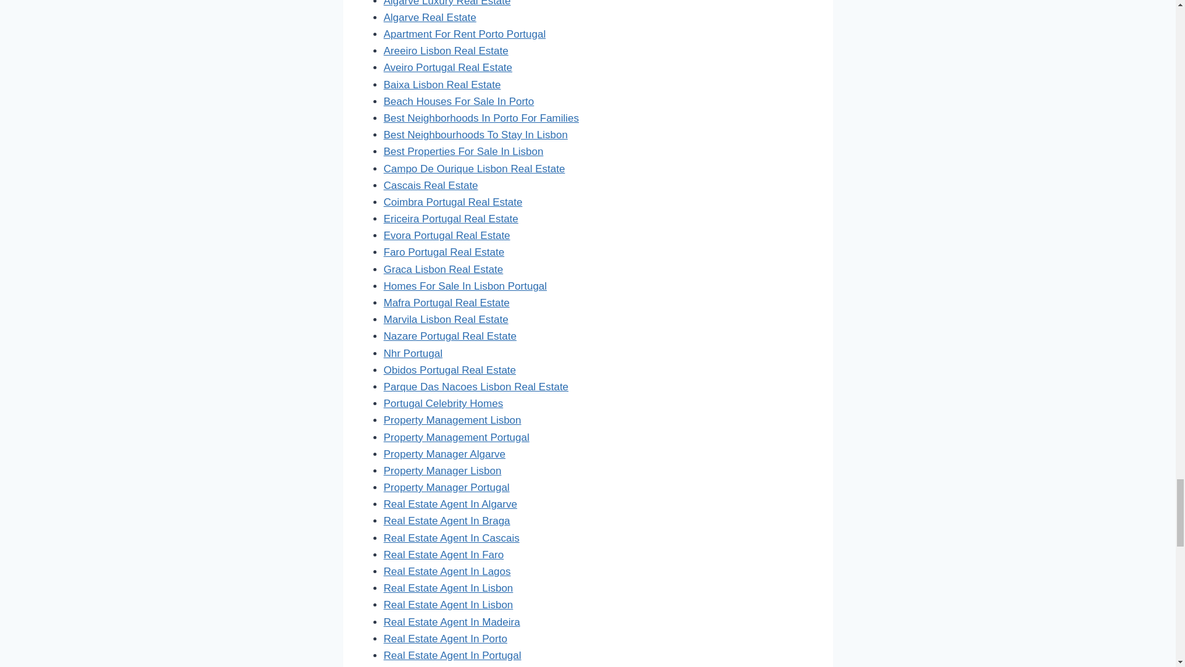 The height and width of the screenshot is (667, 1185). Describe the element at coordinates (481, 118) in the screenshot. I see `Best Neighborhoods In Porto For Families` at that location.